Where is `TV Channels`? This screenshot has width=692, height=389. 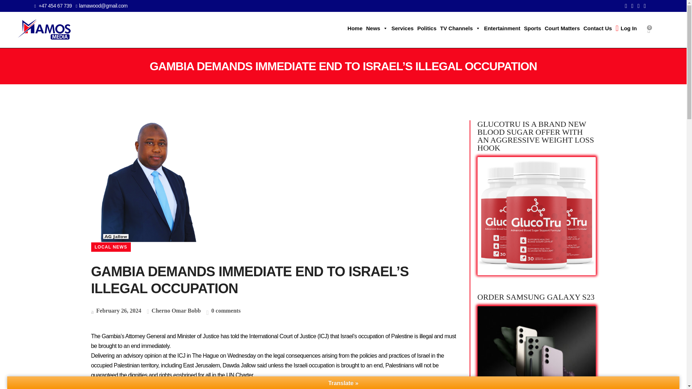
TV Channels is located at coordinates (460, 28).